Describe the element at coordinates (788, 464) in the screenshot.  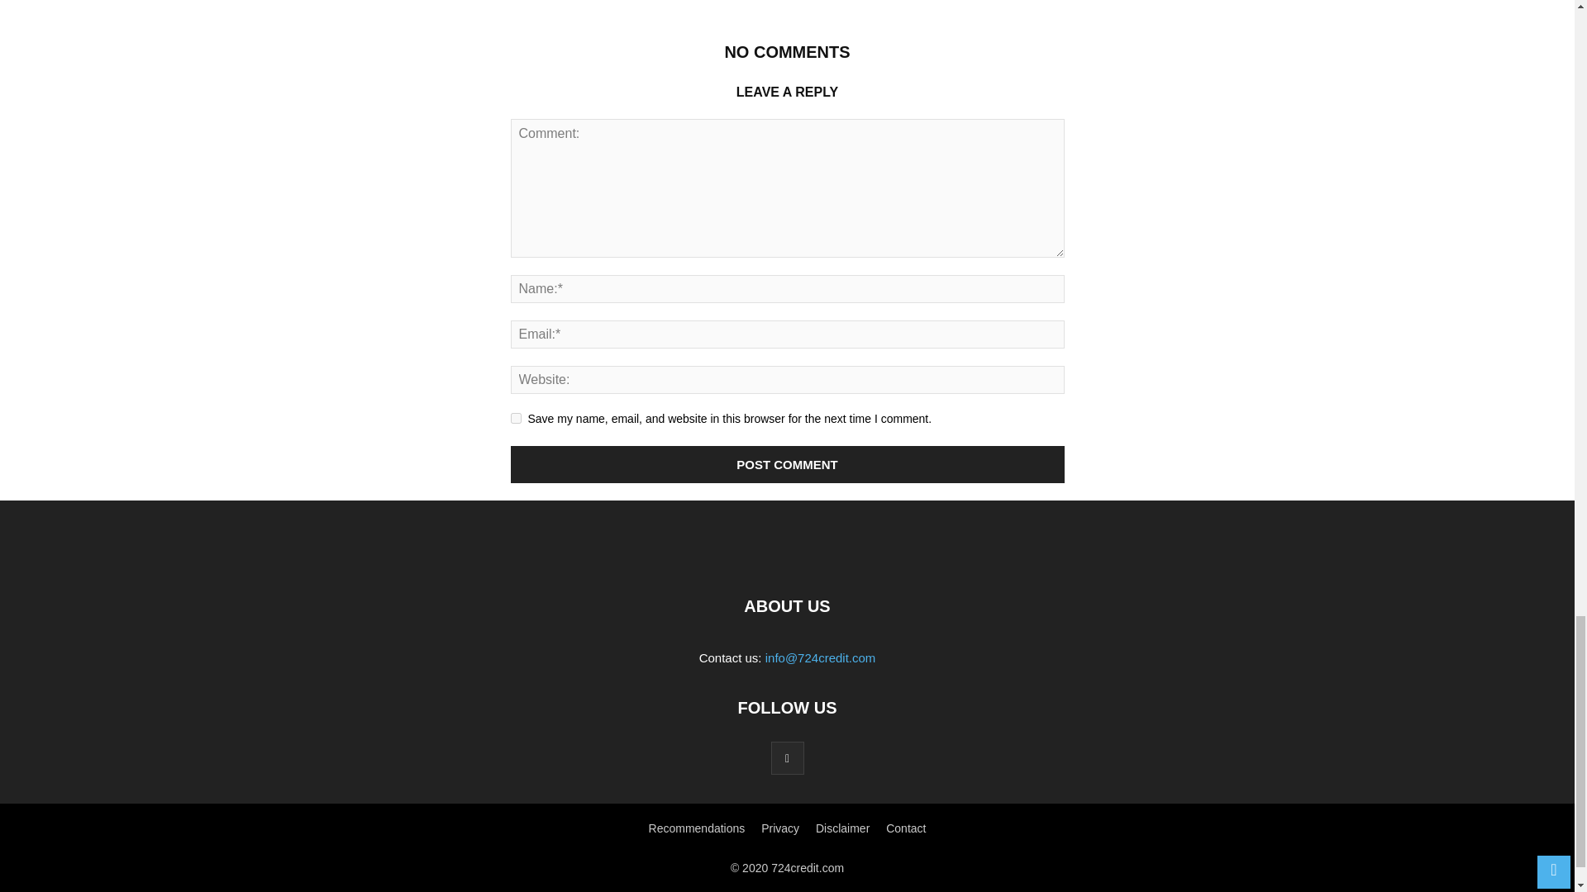
I see `Post Comment` at that location.